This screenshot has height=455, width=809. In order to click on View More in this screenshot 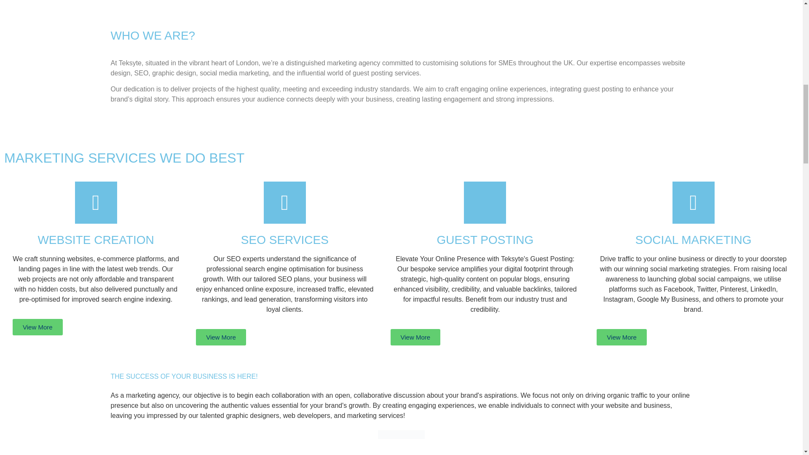, I will do `click(38, 327)`.